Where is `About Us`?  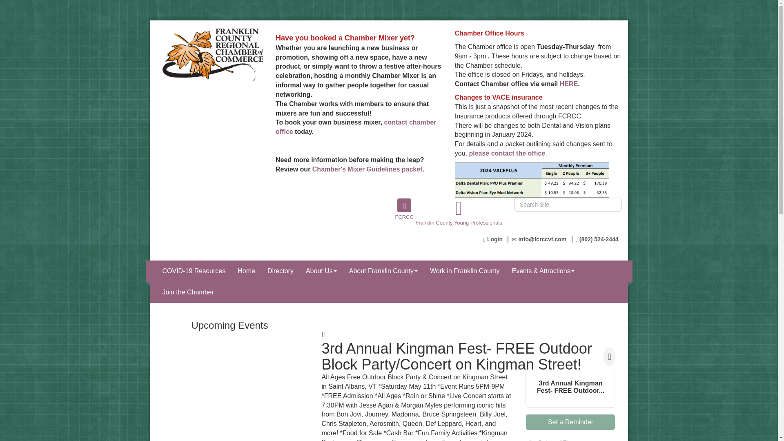 About Us is located at coordinates (321, 271).